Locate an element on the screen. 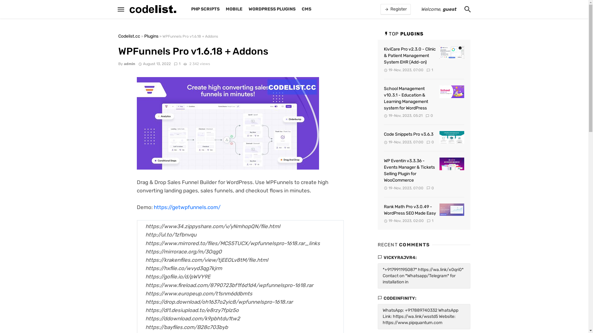 The height and width of the screenshot is (333, 593). Rank Math Pro v3.0.49 - WordPress SEO Made Easy is located at coordinates (452, 210).